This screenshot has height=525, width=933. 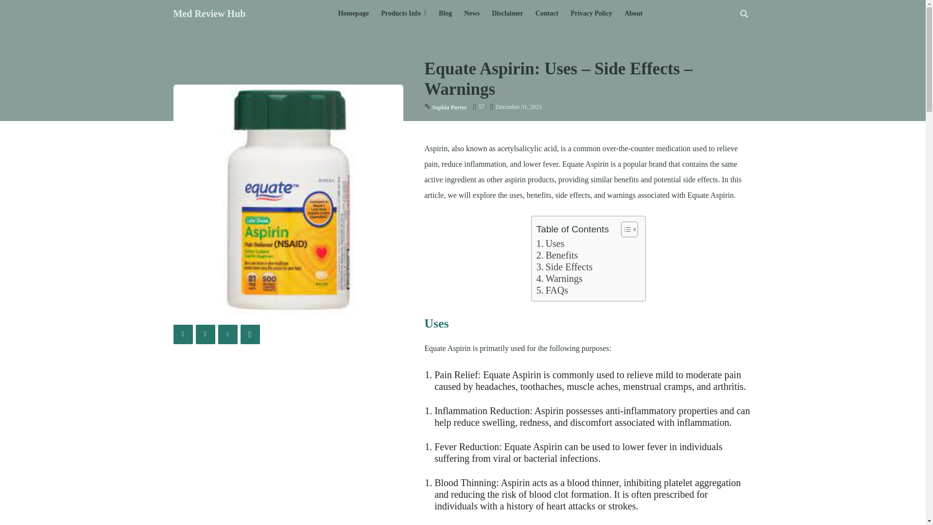 What do you see at coordinates (550, 244) in the screenshot?
I see `Uses` at bounding box center [550, 244].